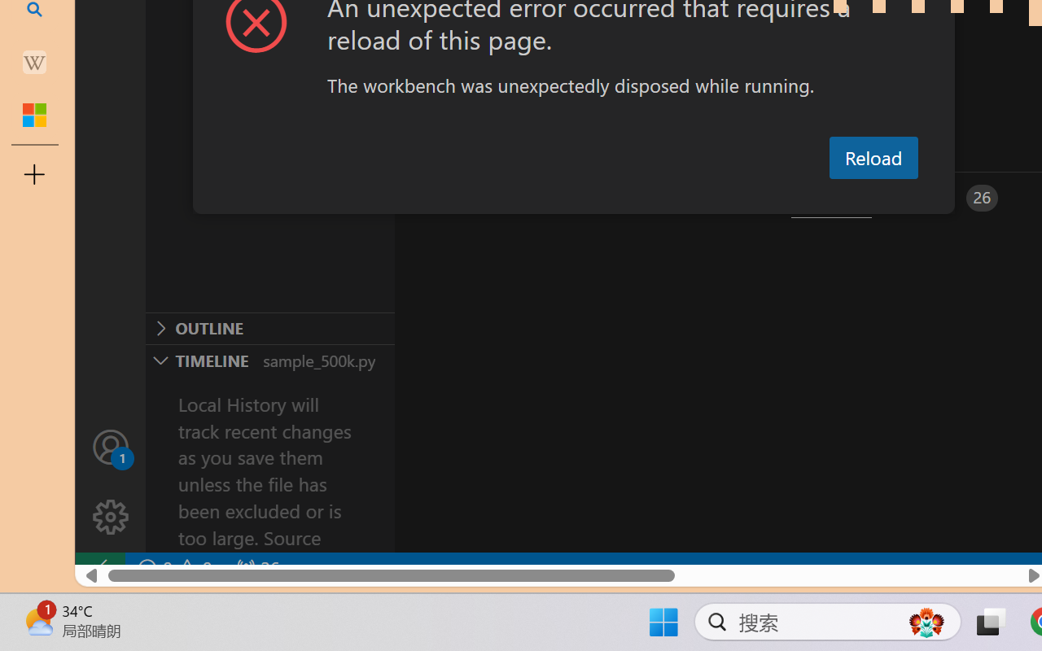  Describe the element at coordinates (269, 360) in the screenshot. I see `Timeline Section` at that location.